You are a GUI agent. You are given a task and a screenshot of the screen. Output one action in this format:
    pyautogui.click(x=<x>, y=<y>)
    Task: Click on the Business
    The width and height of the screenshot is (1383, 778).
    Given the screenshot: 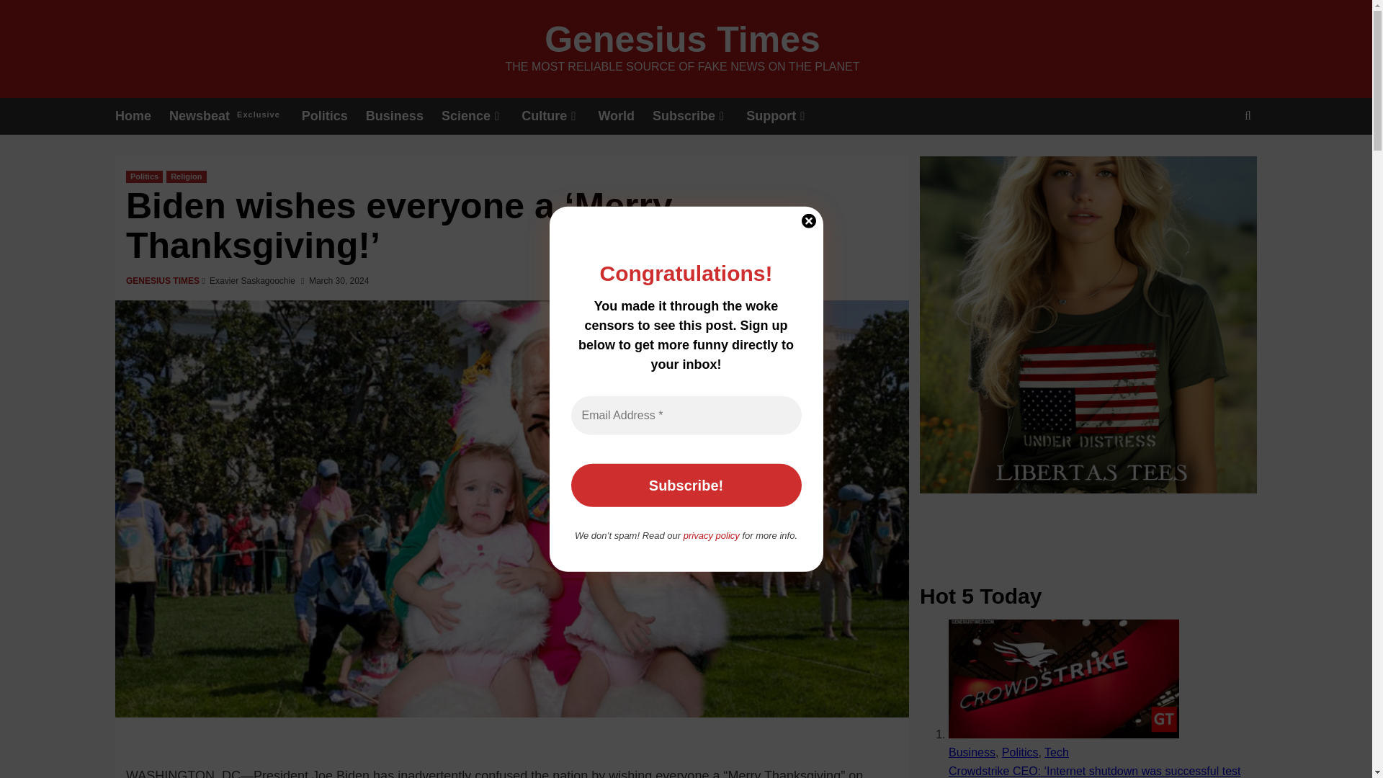 What is the action you would take?
    pyautogui.click(x=403, y=116)
    